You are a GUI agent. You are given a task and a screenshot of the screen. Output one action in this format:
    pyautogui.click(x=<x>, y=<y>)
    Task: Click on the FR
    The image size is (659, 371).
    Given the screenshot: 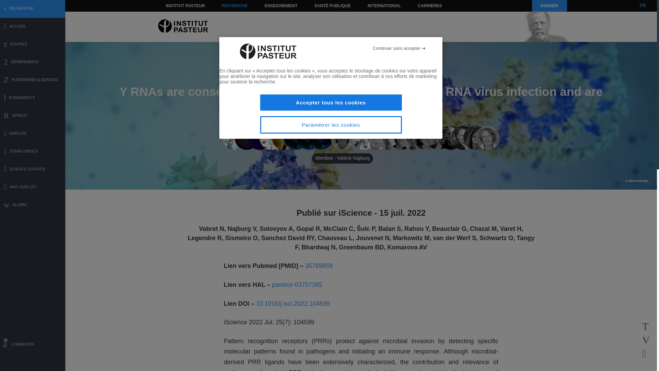 What is the action you would take?
    pyautogui.click(x=643, y=5)
    